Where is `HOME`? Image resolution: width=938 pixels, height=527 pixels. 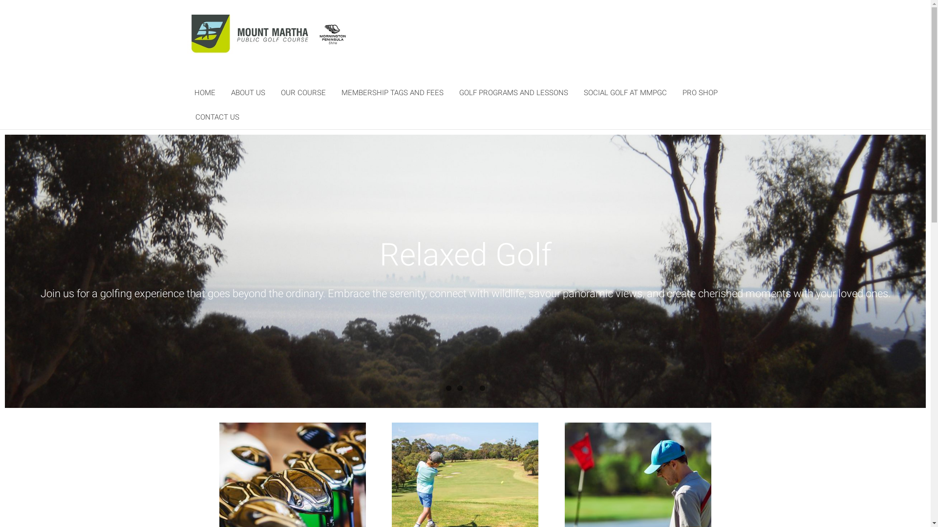 HOME is located at coordinates (205, 93).